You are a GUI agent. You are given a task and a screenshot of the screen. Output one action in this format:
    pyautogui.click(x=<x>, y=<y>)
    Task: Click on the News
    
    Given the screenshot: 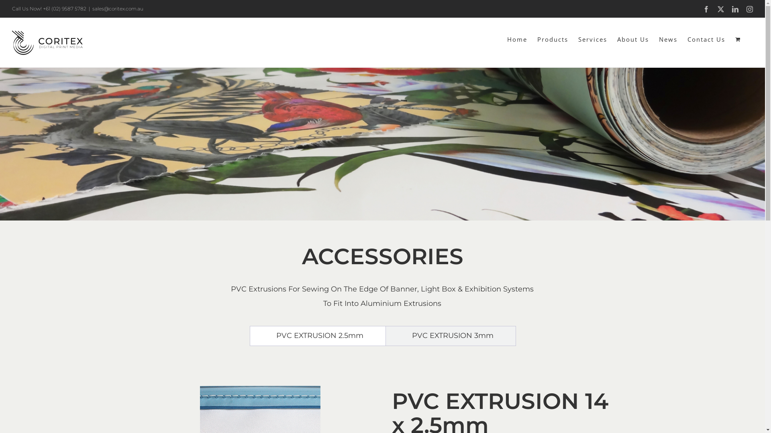 What is the action you would take?
    pyautogui.click(x=668, y=39)
    